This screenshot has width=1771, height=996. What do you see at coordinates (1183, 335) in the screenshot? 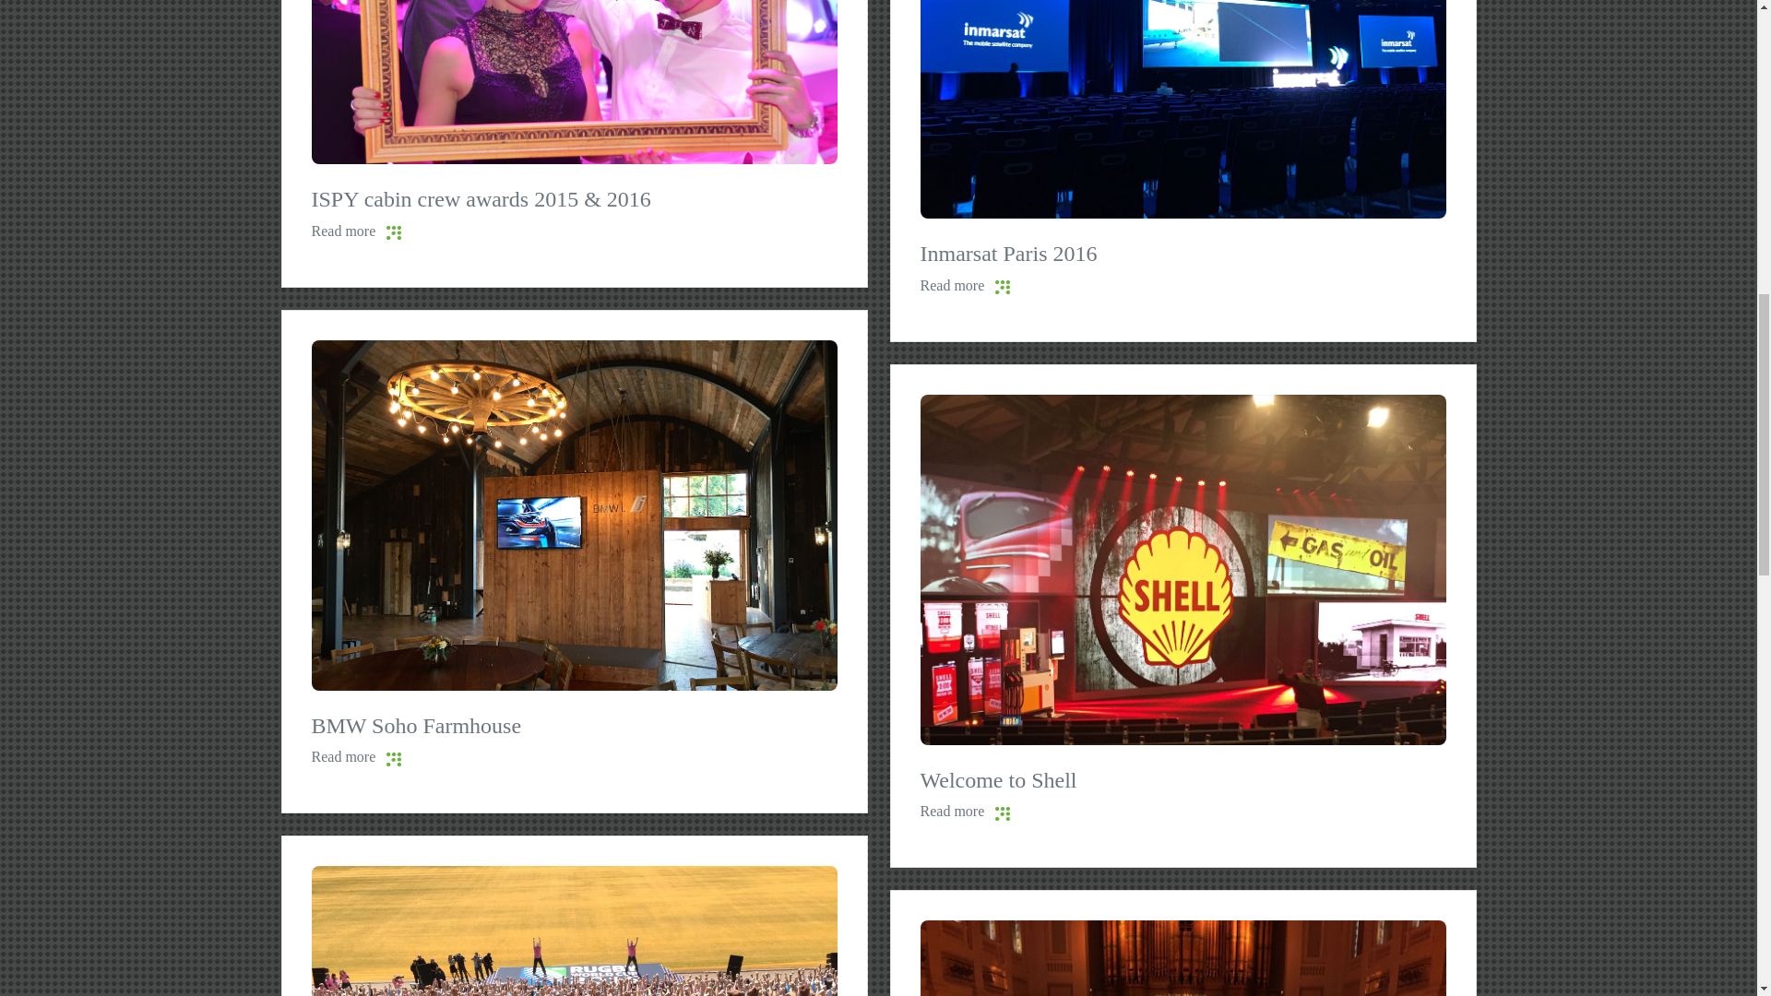
I see `Inmarsat Paris 2016` at bounding box center [1183, 335].